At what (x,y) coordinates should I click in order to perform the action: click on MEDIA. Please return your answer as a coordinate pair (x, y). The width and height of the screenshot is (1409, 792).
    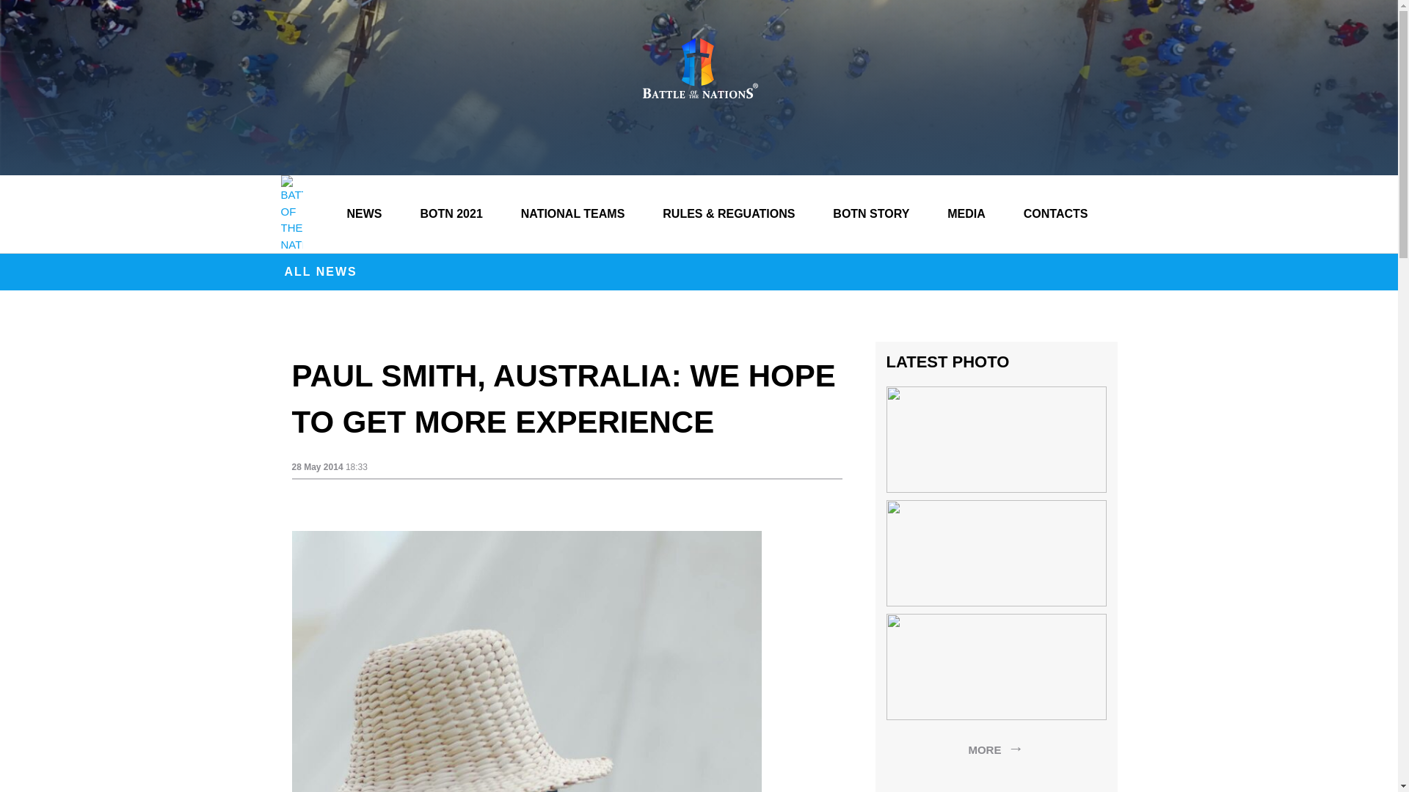
    Looking at the image, I should click on (966, 214).